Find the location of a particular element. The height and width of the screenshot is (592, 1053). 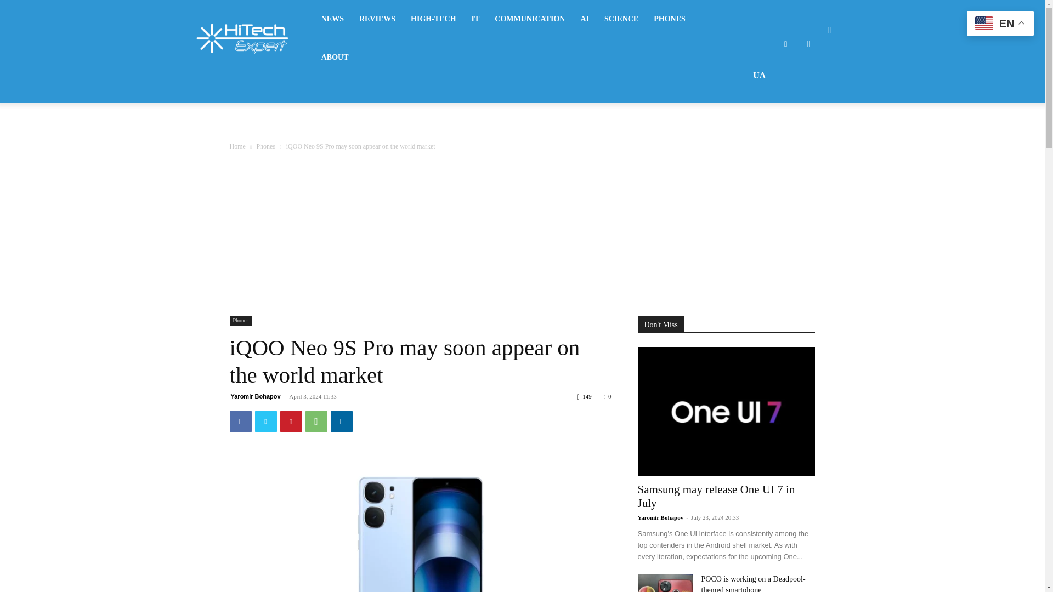

Facebook is located at coordinates (240, 422).